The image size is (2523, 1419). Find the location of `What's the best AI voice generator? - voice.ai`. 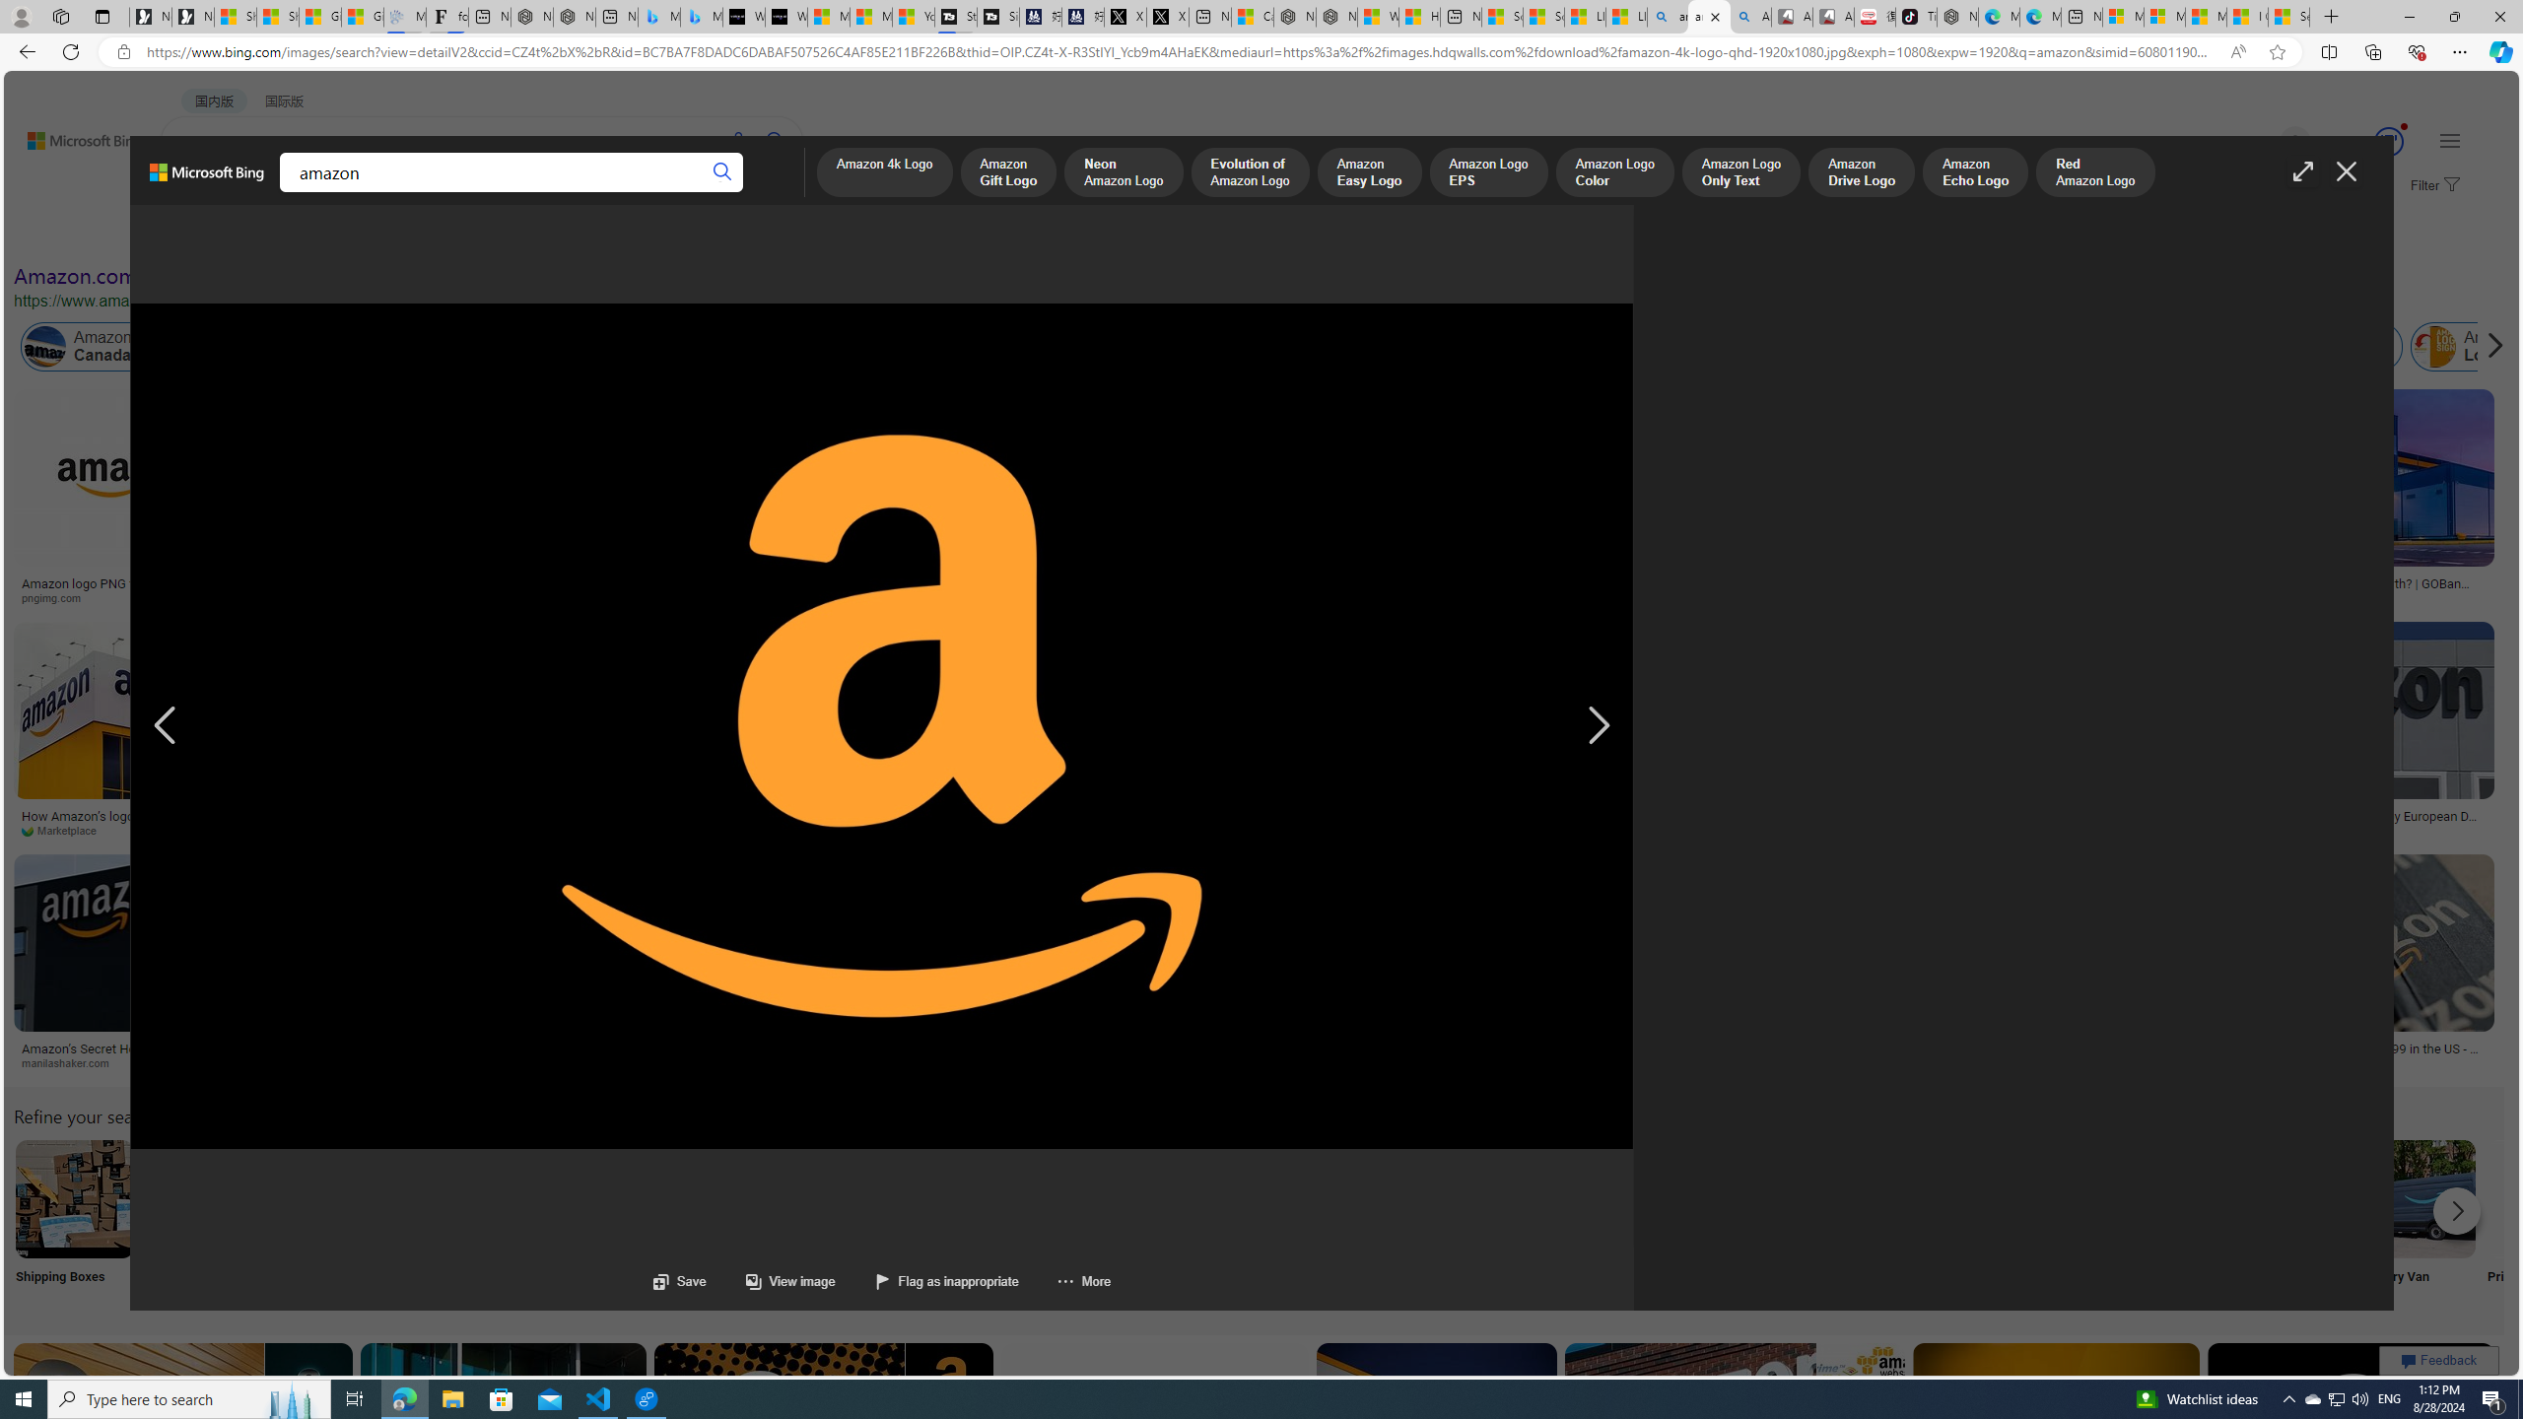

What's the best AI voice generator? - voice.ai is located at coordinates (785, 17).